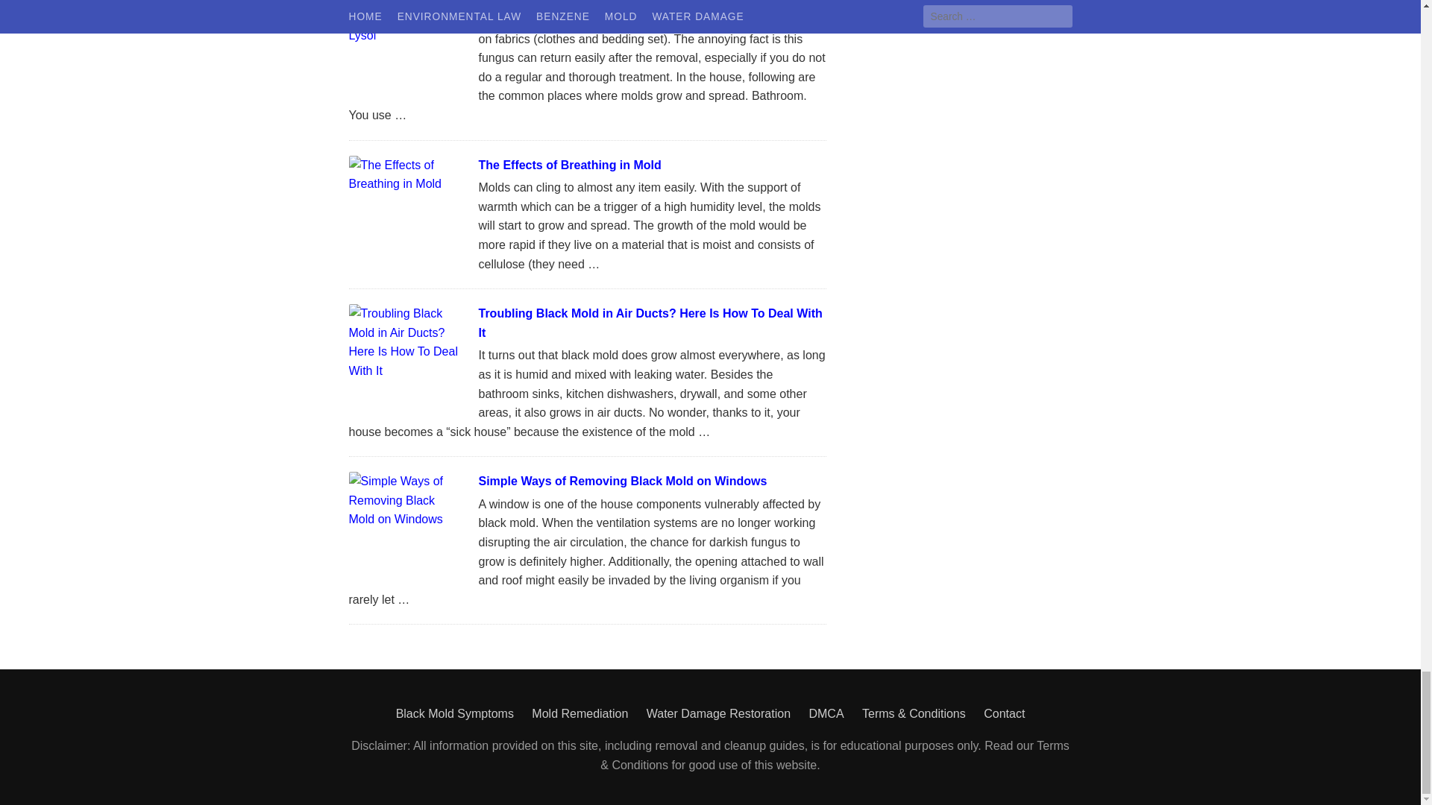 The image size is (1432, 805). I want to click on Simple Ways of Removing Black Mold on Windows, so click(623, 482).